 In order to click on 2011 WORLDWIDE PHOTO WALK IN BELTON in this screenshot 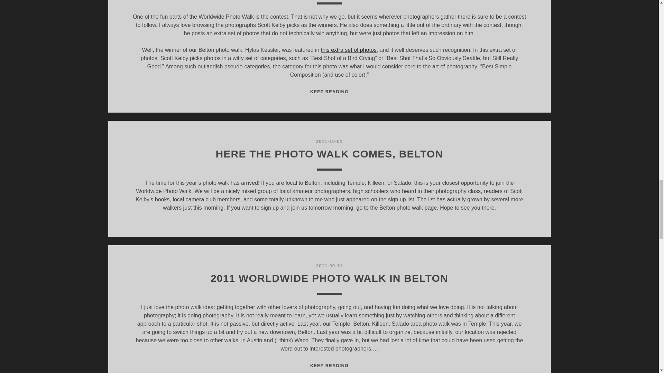, I will do `click(329, 278)`.